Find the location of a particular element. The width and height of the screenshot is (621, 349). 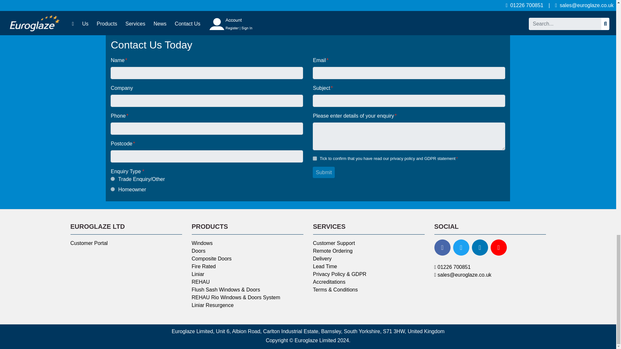

GDPR Privacy Policy is located at coordinates (422, 158).